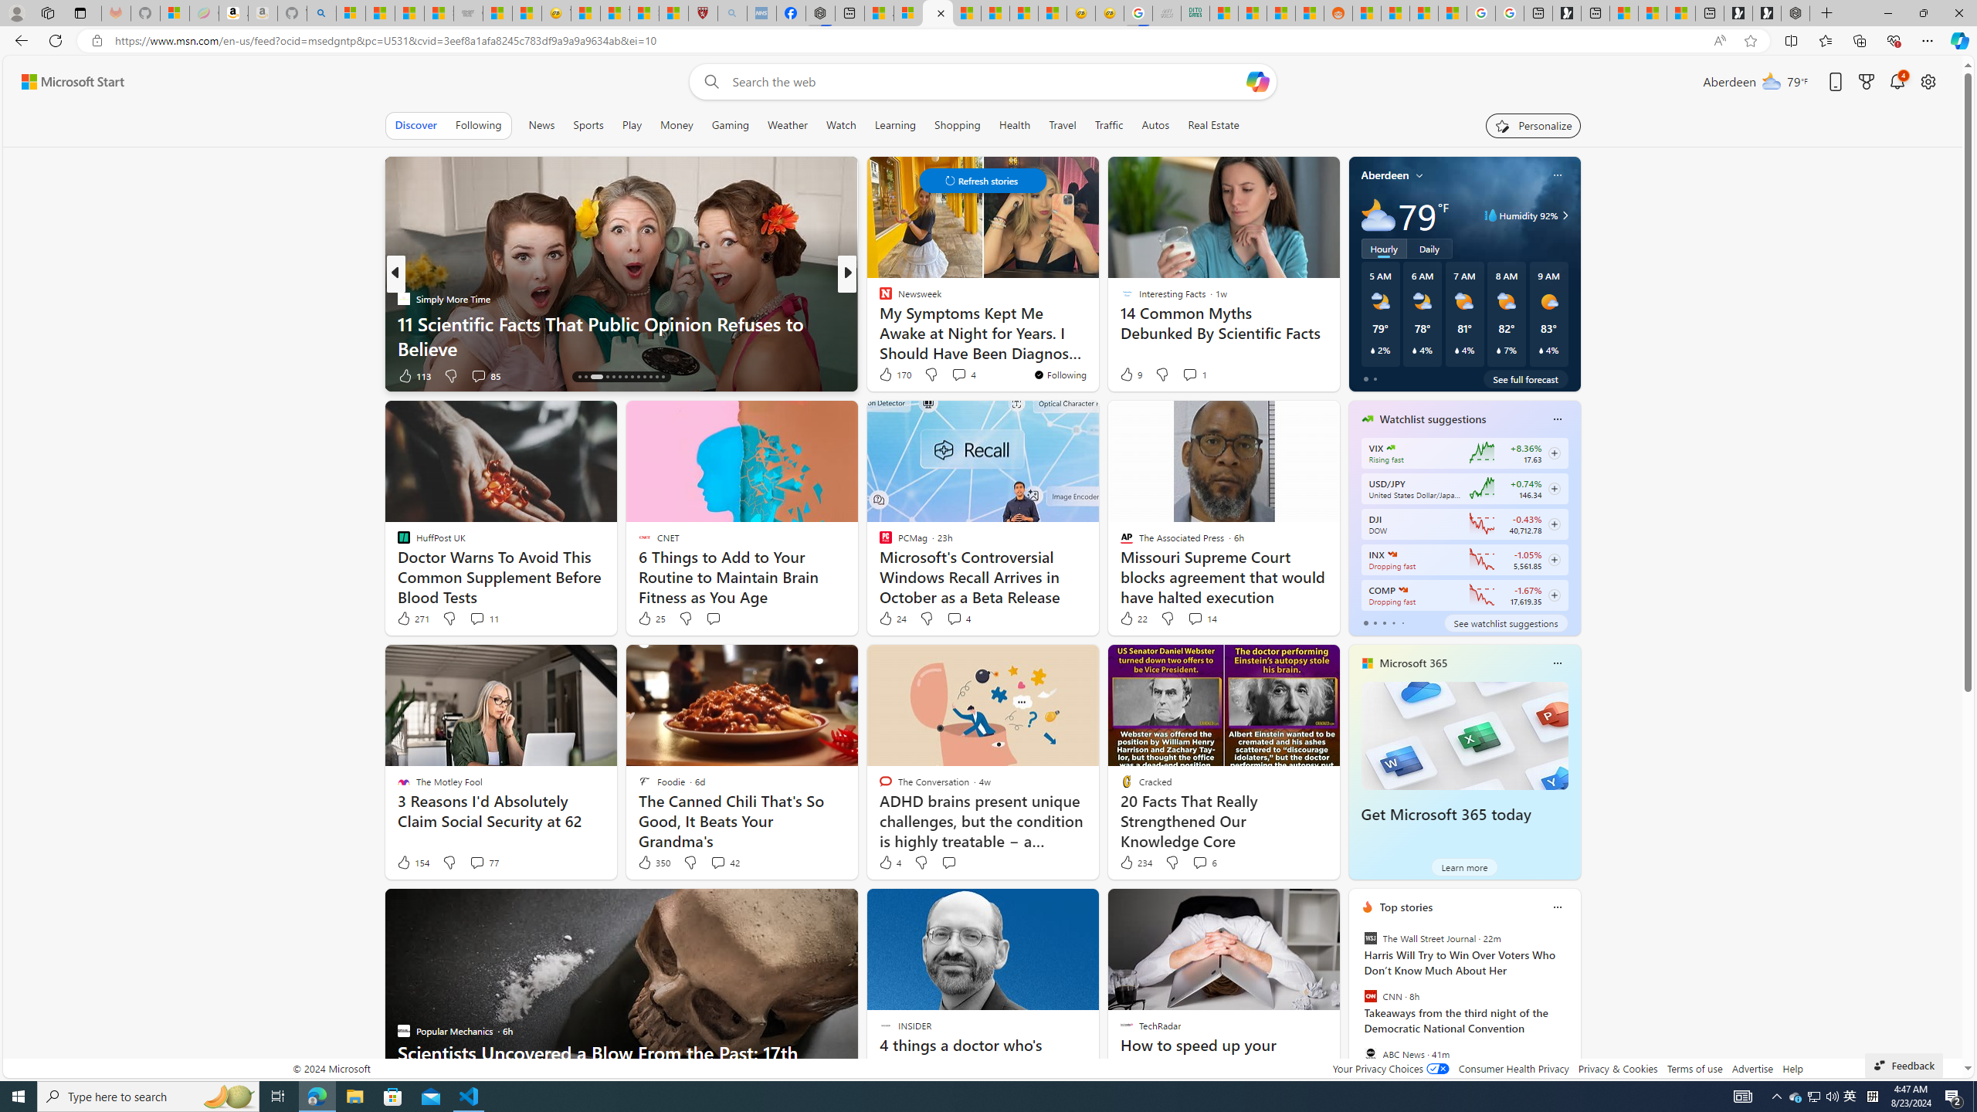 The image size is (1977, 1112). Describe the element at coordinates (1681, 13) in the screenshot. I see `These 3 Stocks Pay You More Than 5% to Own Them` at that location.